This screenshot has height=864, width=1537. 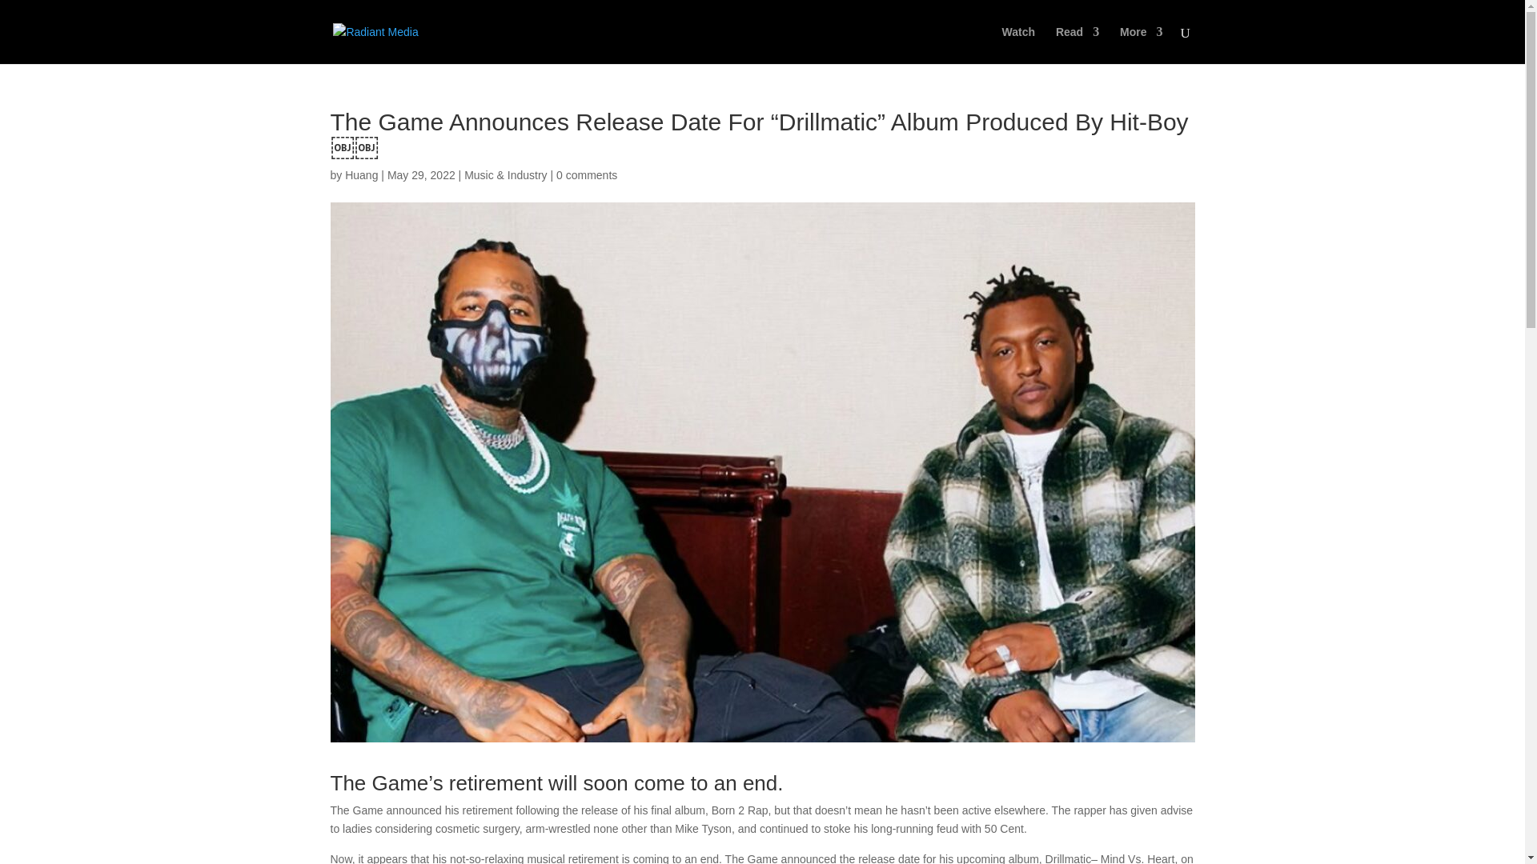 I want to click on More, so click(x=1141, y=45).